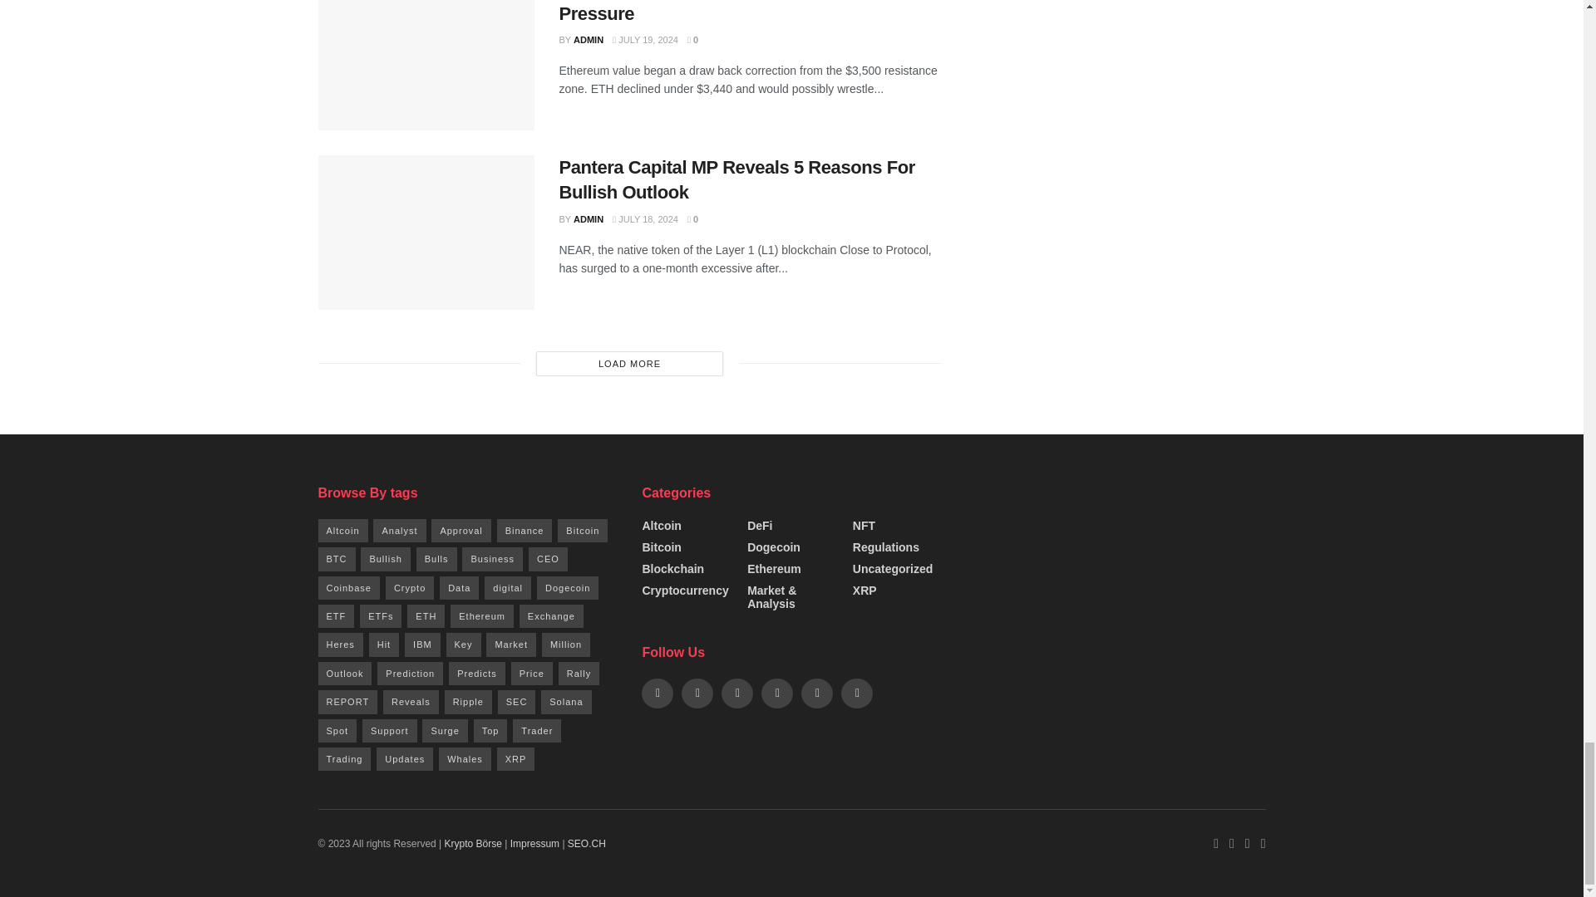 This screenshot has width=1596, height=897. What do you see at coordinates (475, 843) in the screenshot?
I see `Premium news ` at bounding box center [475, 843].